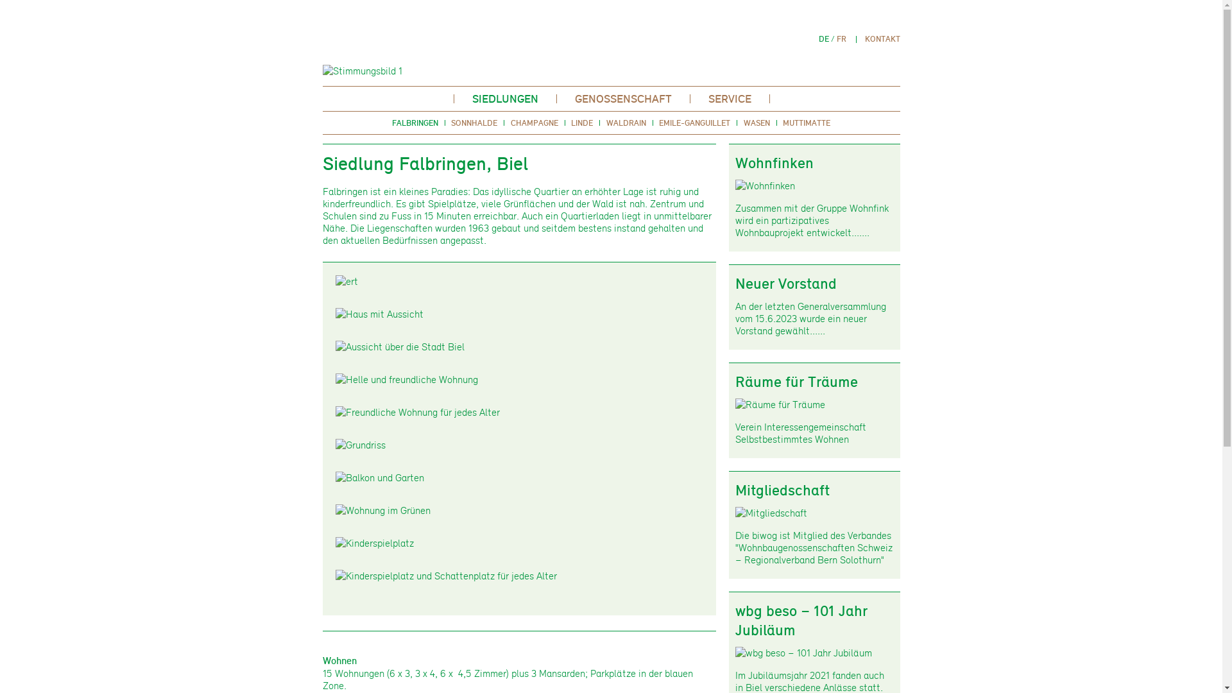 The width and height of the screenshot is (1232, 693). What do you see at coordinates (624, 99) in the screenshot?
I see `GENOSSENSCHAFT` at bounding box center [624, 99].